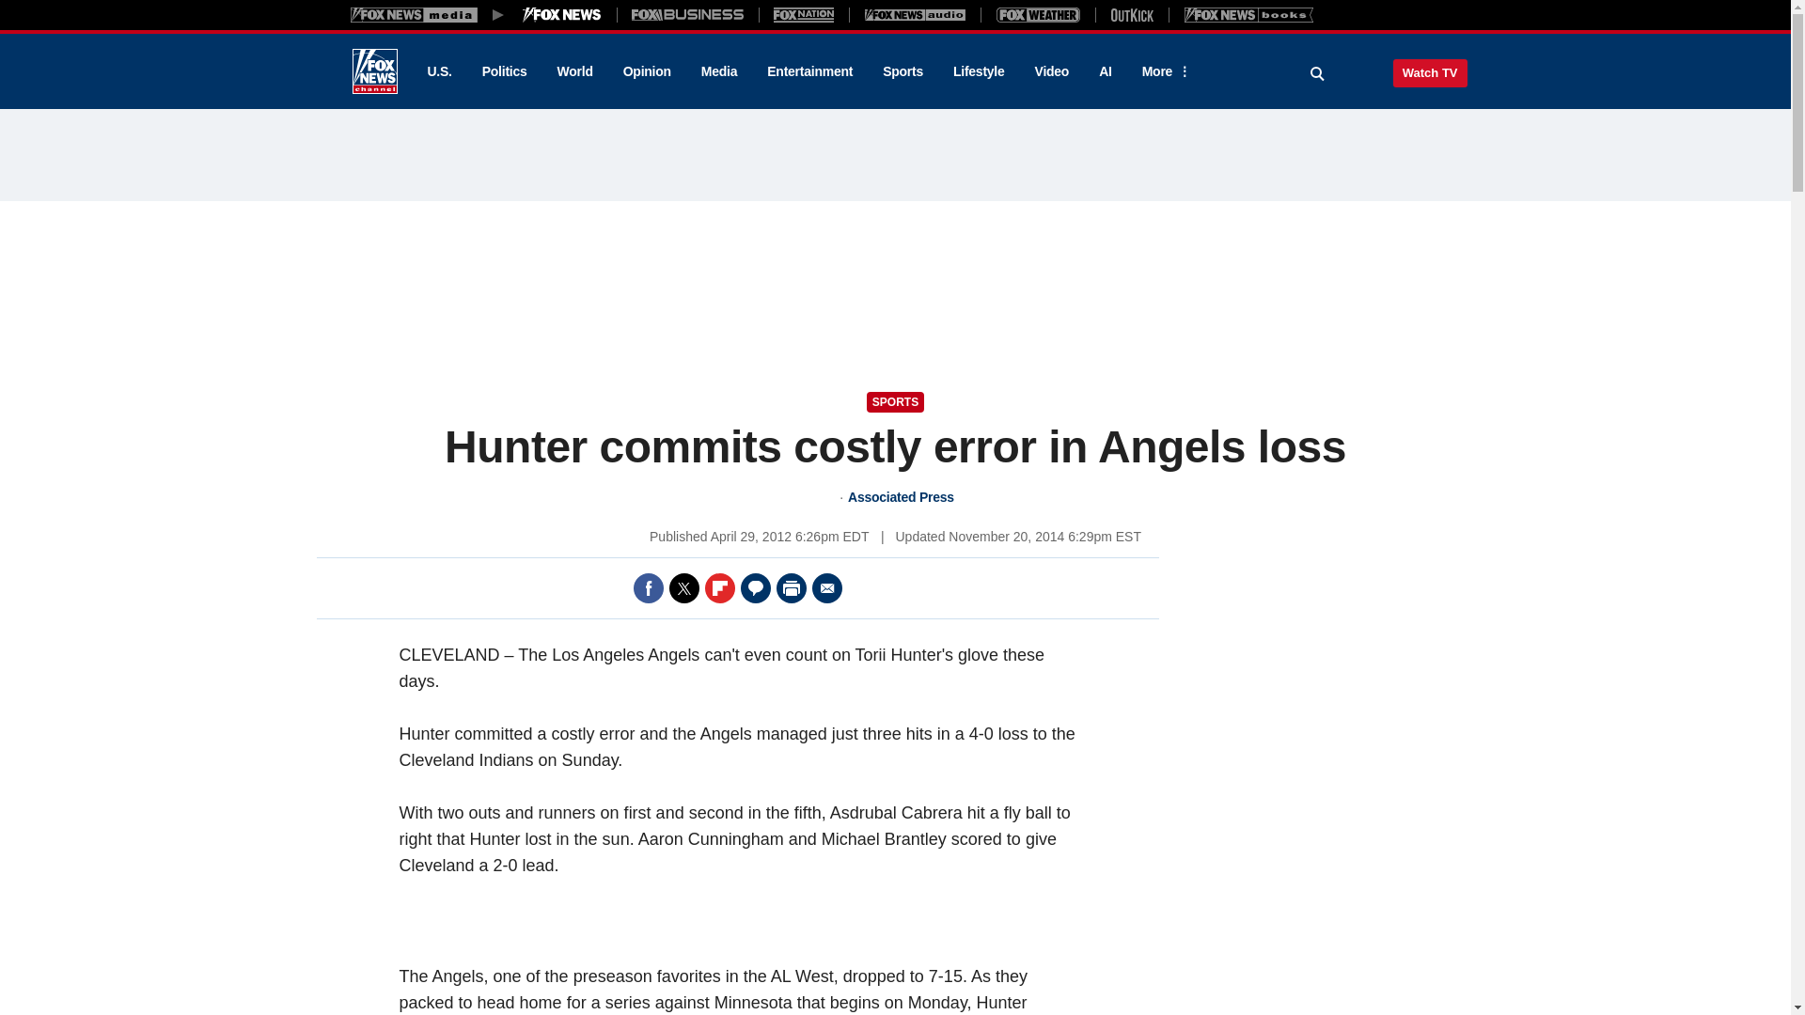  Describe the element at coordinates (438, 71) in the screenshot. I see `U.S.` at that location.